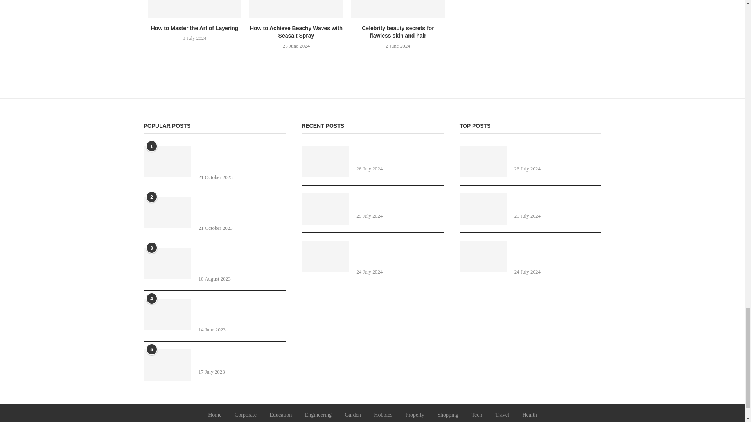 Image resolution: width=751 pixels, height=422 pixels. Describe the element at coordinates (296, 9) in the screenshot. I see `How to Achieve Beachy Waves with Seasalt Spray` at that location.